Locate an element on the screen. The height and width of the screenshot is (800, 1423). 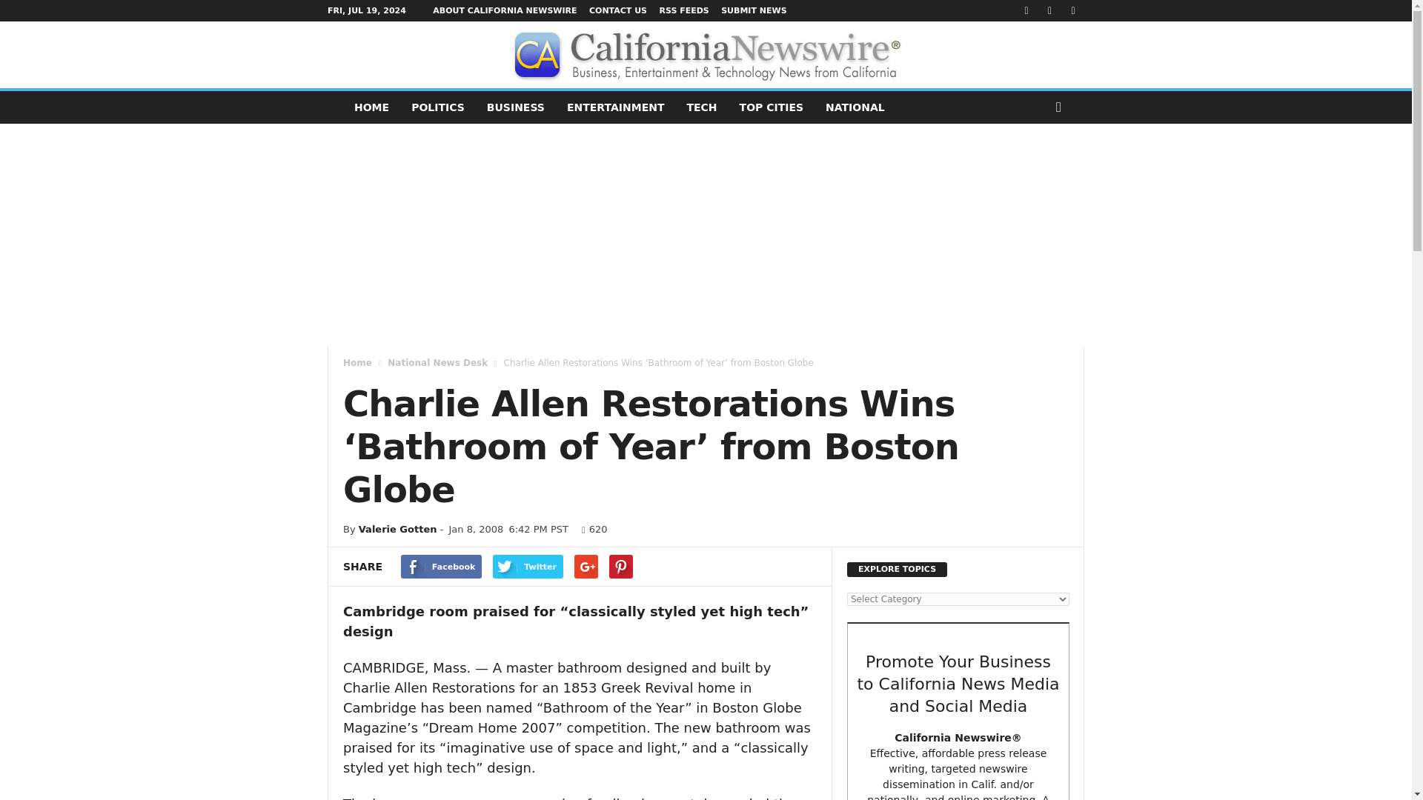
ABOUT CALIFORNIA NEWSWIRE is located at coordinates (504, 10).